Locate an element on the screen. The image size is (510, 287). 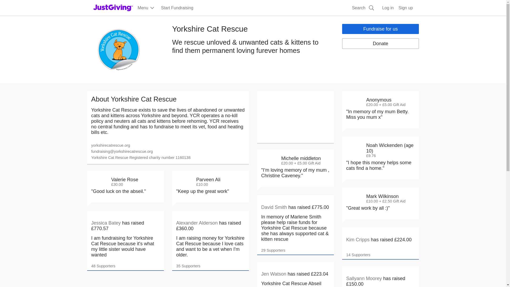
Menu is located at coordinates (146, 8).